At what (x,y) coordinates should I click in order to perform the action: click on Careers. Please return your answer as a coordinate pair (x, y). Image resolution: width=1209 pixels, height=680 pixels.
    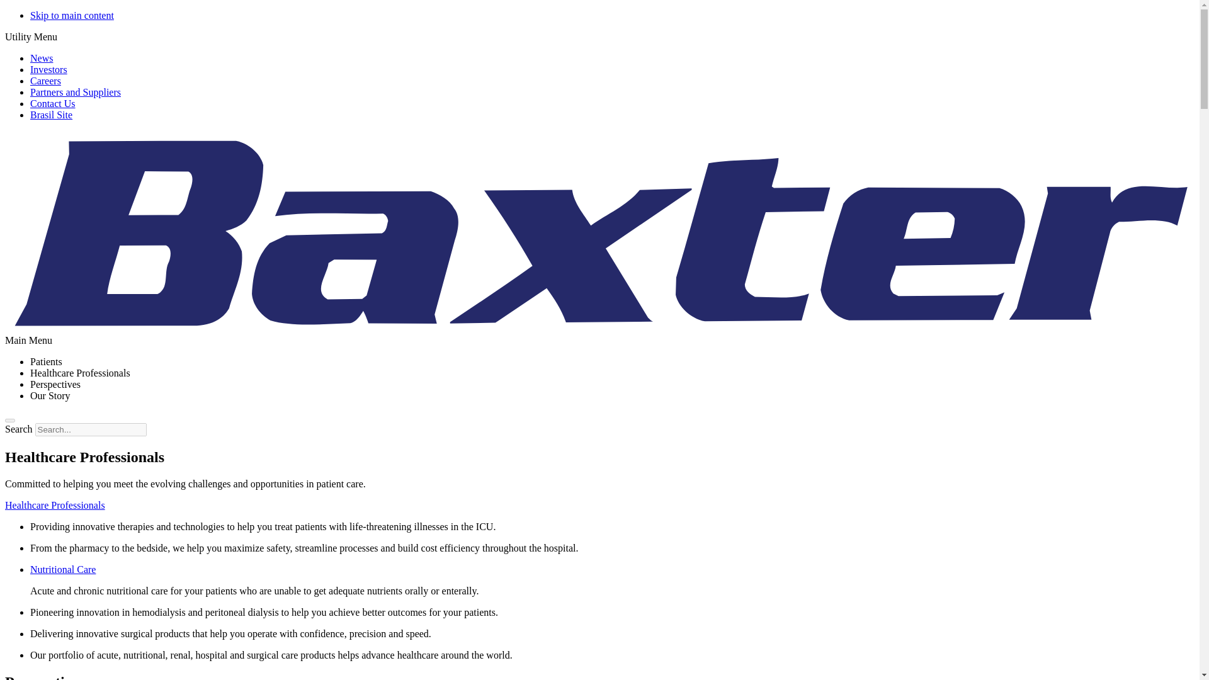
    Looking at the image, I should click on (45, 81).